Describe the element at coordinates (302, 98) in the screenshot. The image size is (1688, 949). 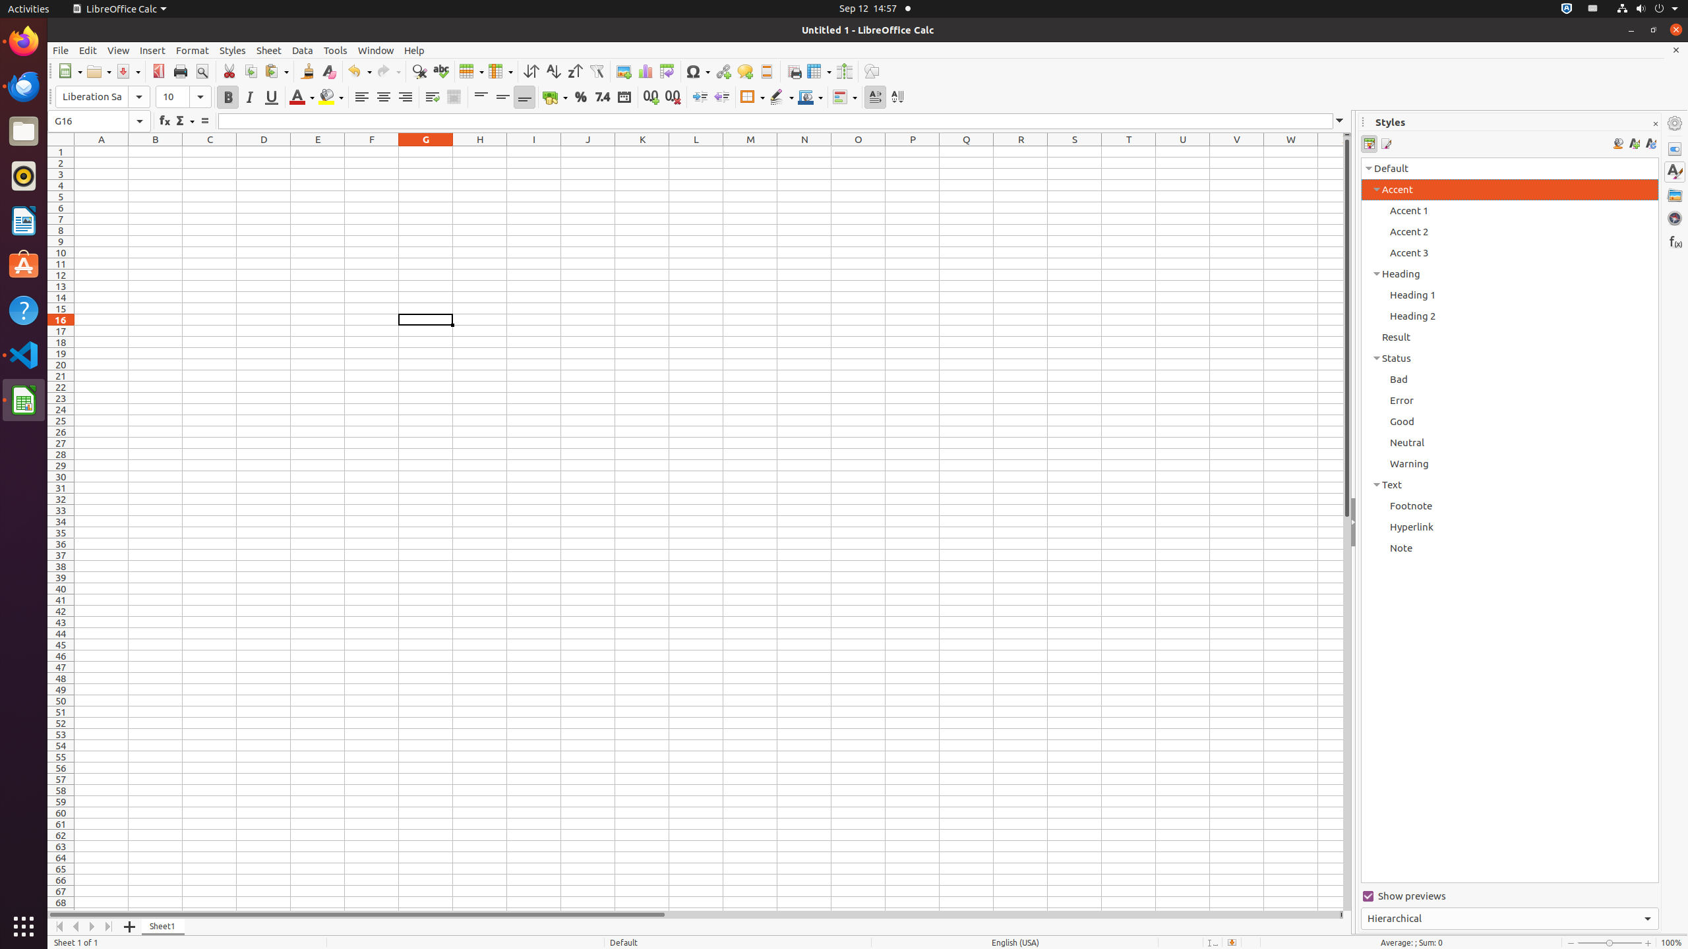
I see `Font Color` at that location.